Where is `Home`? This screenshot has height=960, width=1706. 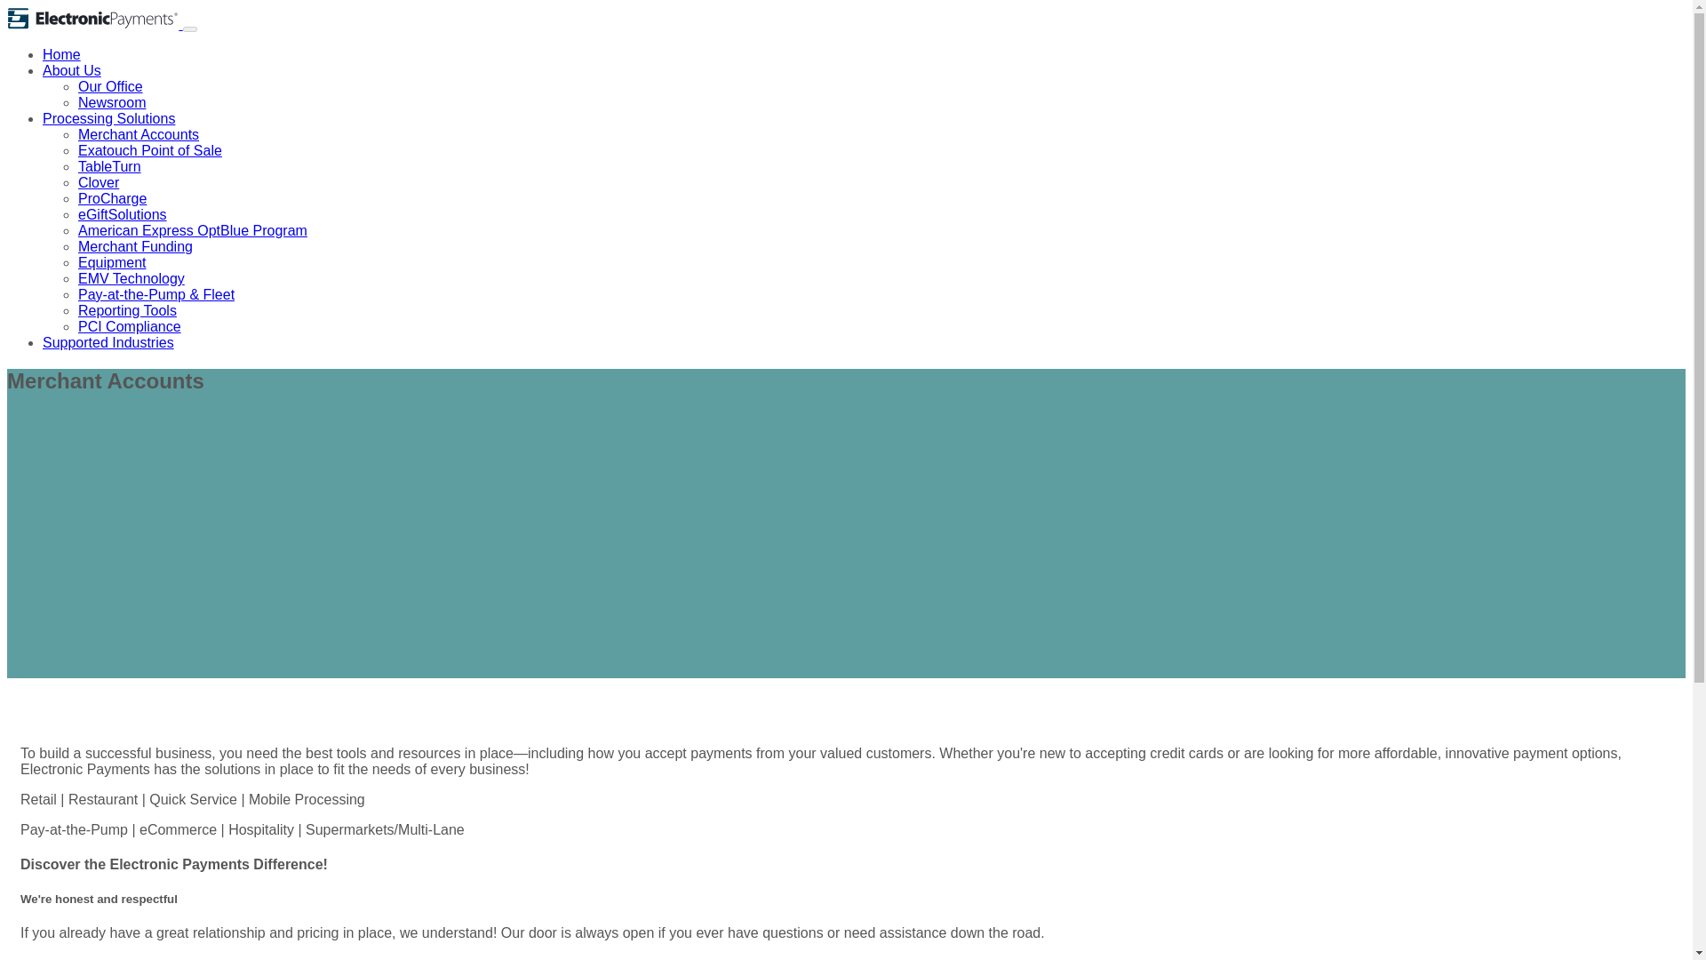 Home is located at coordinates (61, 54).